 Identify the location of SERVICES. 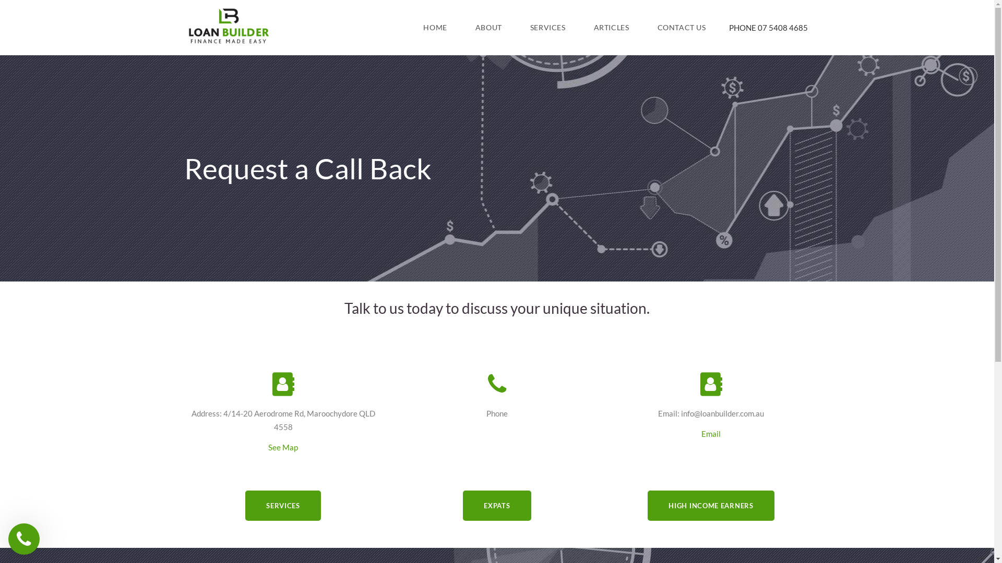
(548, 28).